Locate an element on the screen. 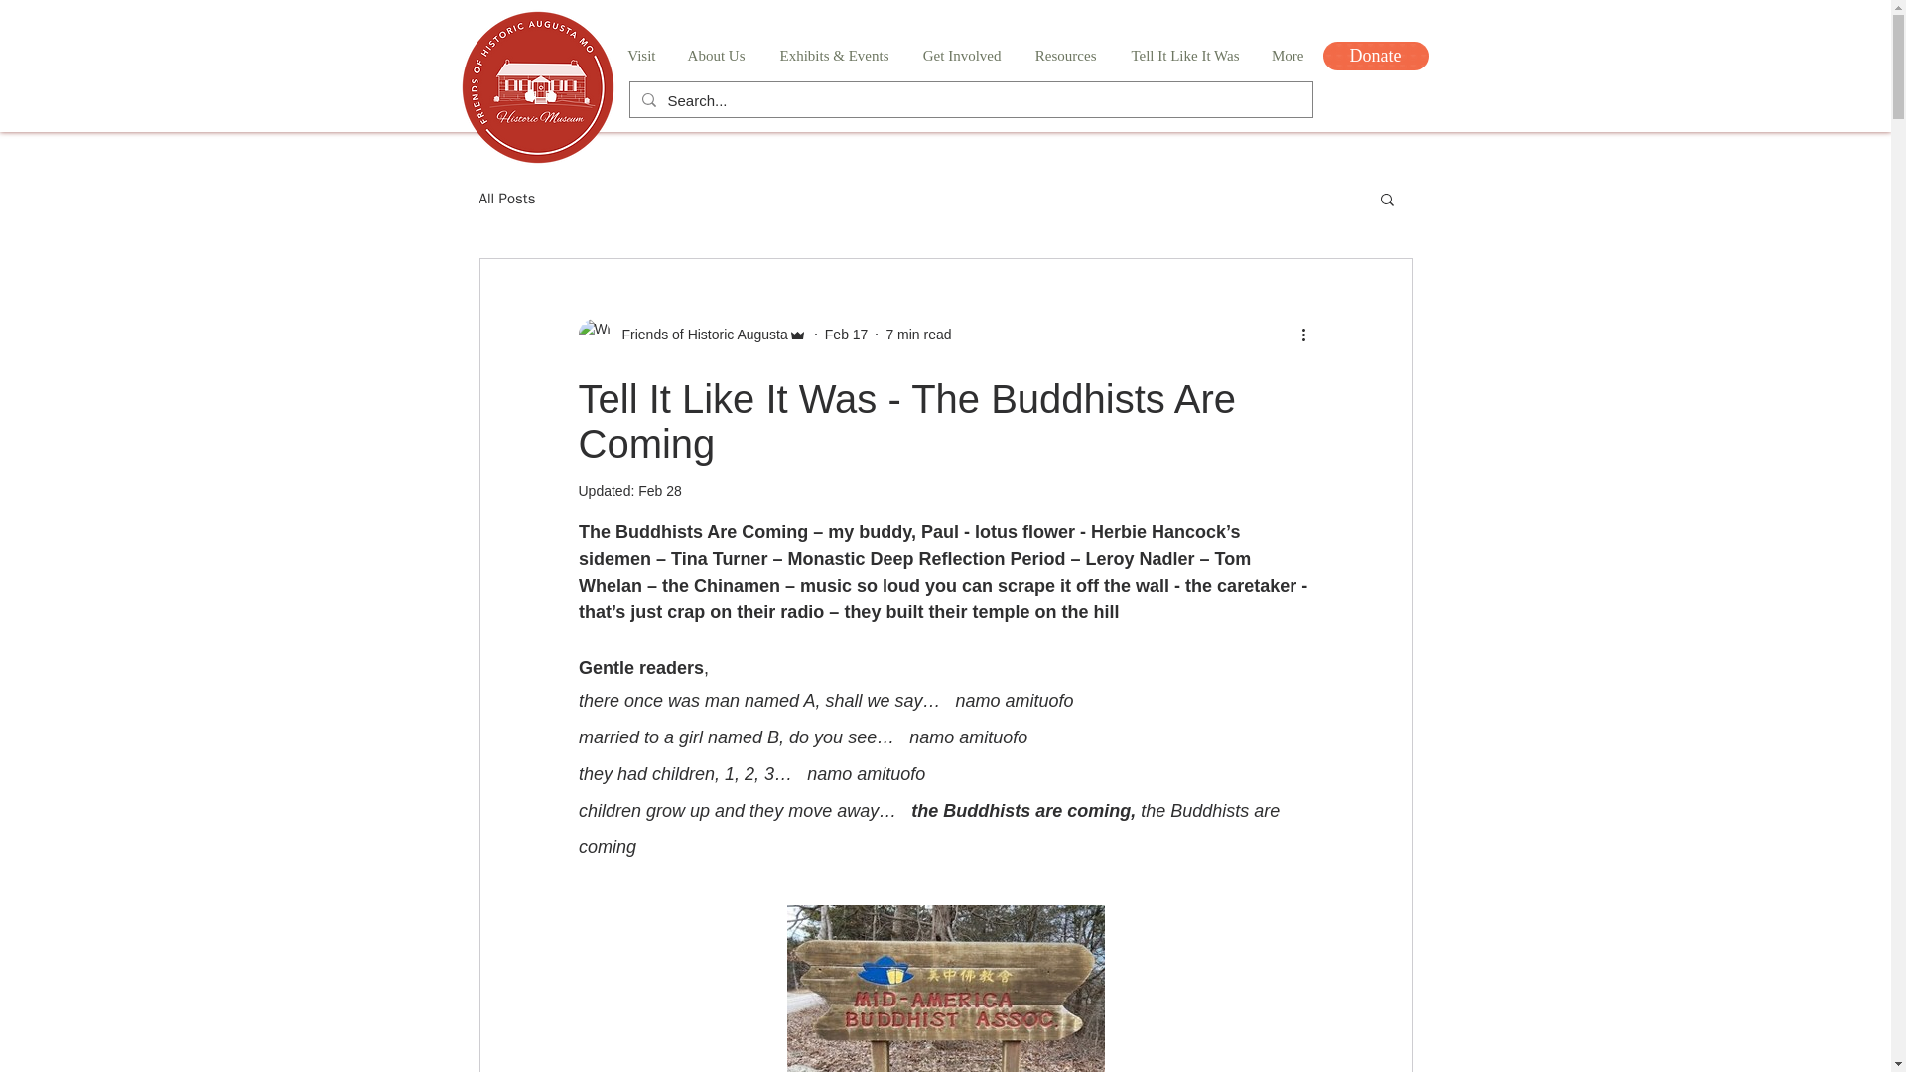 This screenshot has height=1072, width=1906. Get Involved is located at coordinates (959, 56).